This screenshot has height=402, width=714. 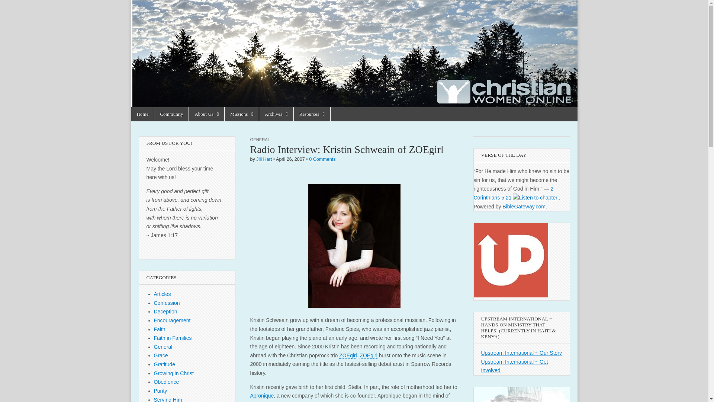 What do you see at coordinates (206, 114) in the screenshot?
I see `About Us` at bounding box center [206, 114].